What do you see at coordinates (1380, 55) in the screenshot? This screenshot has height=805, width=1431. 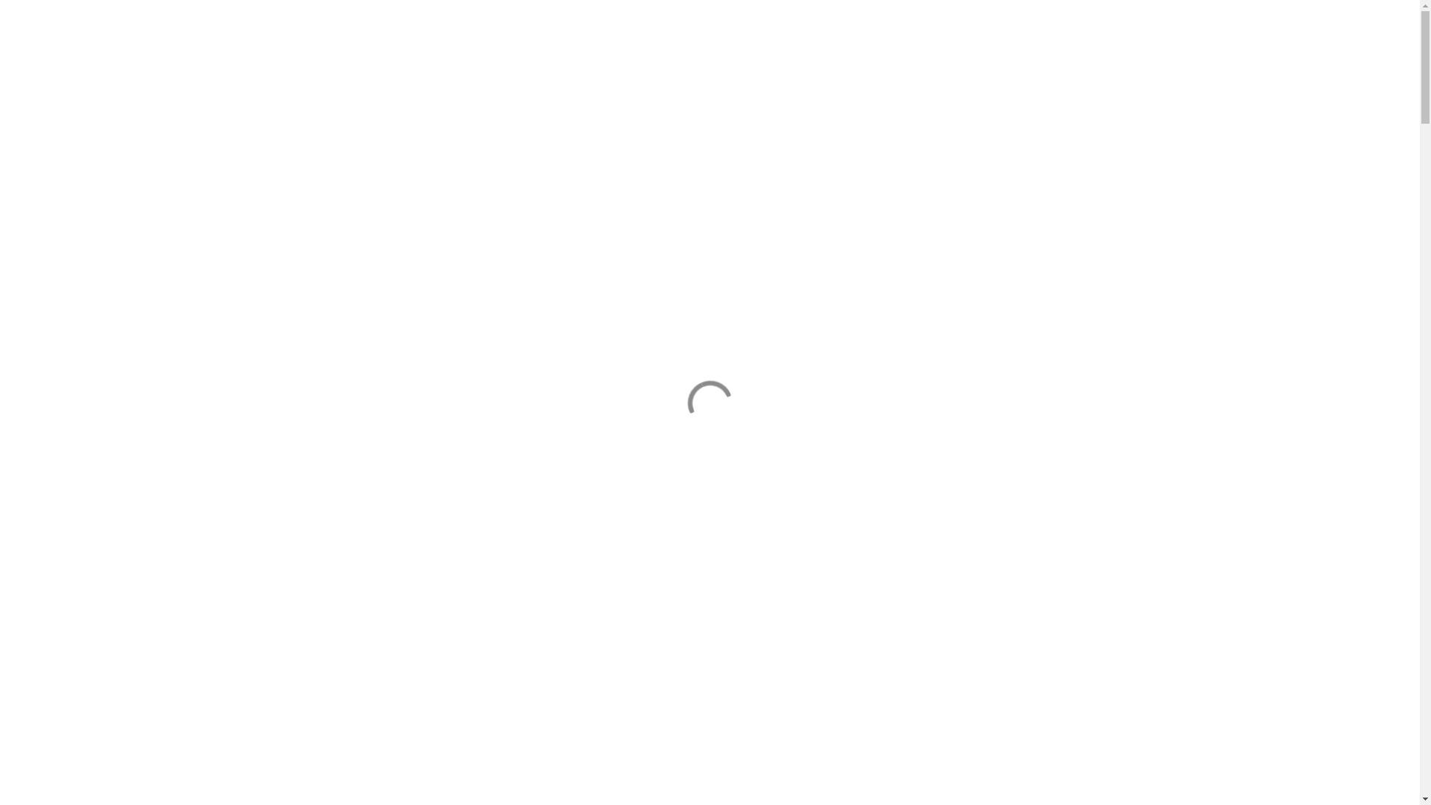 I see `Contact` at bounding box center [1380, 55].